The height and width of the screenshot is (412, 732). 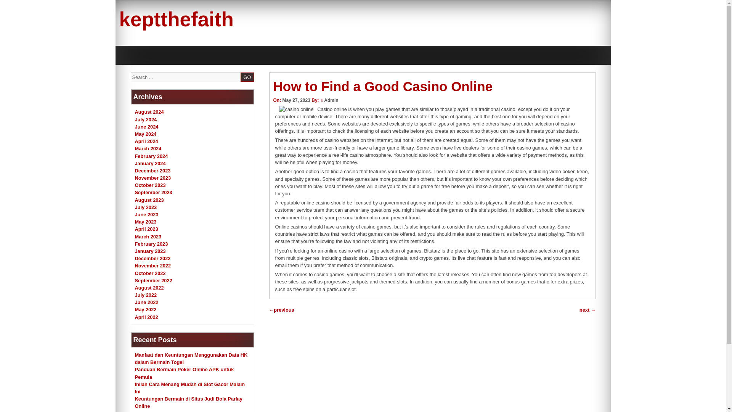 I want to click on August 2022, so click(x=149, y=288).